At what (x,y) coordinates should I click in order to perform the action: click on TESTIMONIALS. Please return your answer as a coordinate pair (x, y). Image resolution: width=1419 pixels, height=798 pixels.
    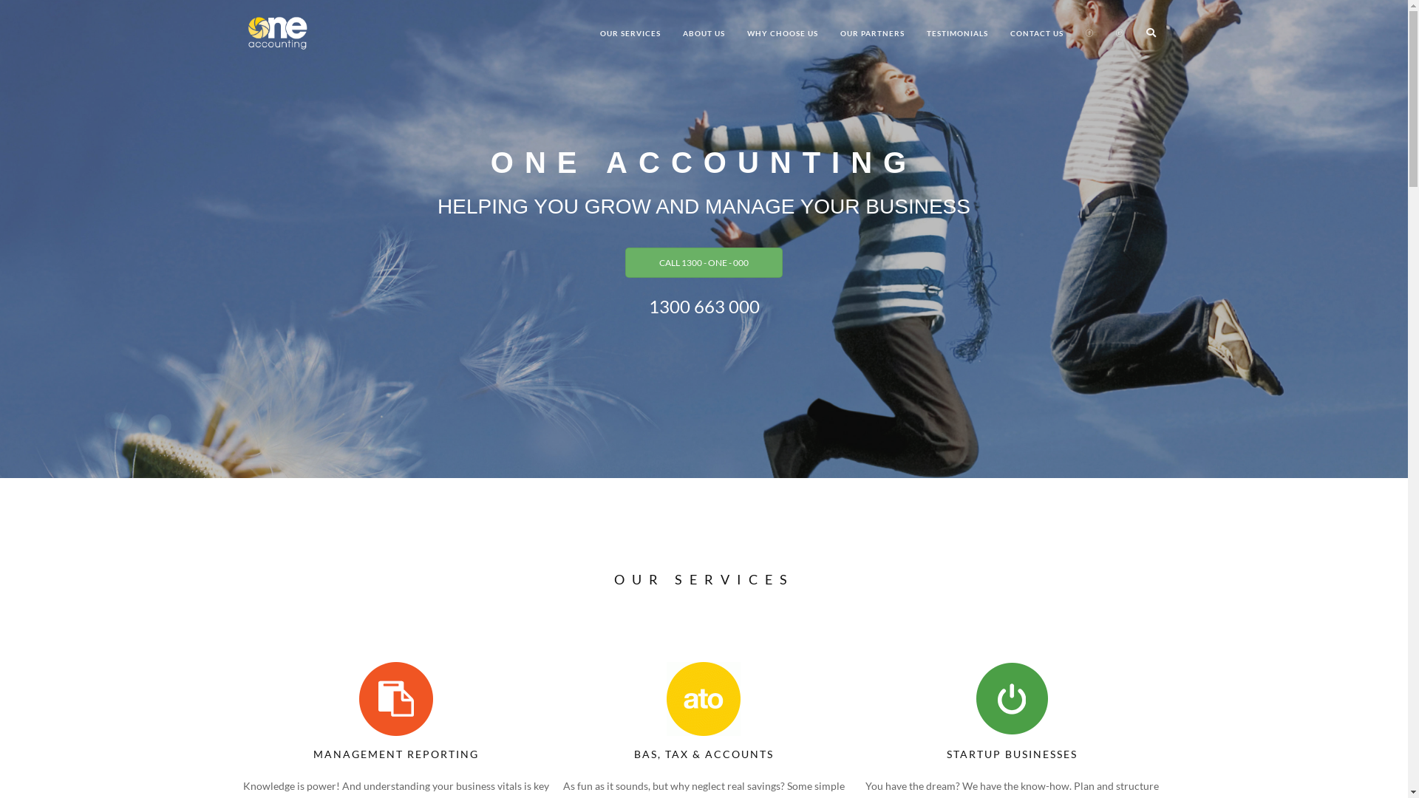
    Looking at the image, I should click on (956, 33).